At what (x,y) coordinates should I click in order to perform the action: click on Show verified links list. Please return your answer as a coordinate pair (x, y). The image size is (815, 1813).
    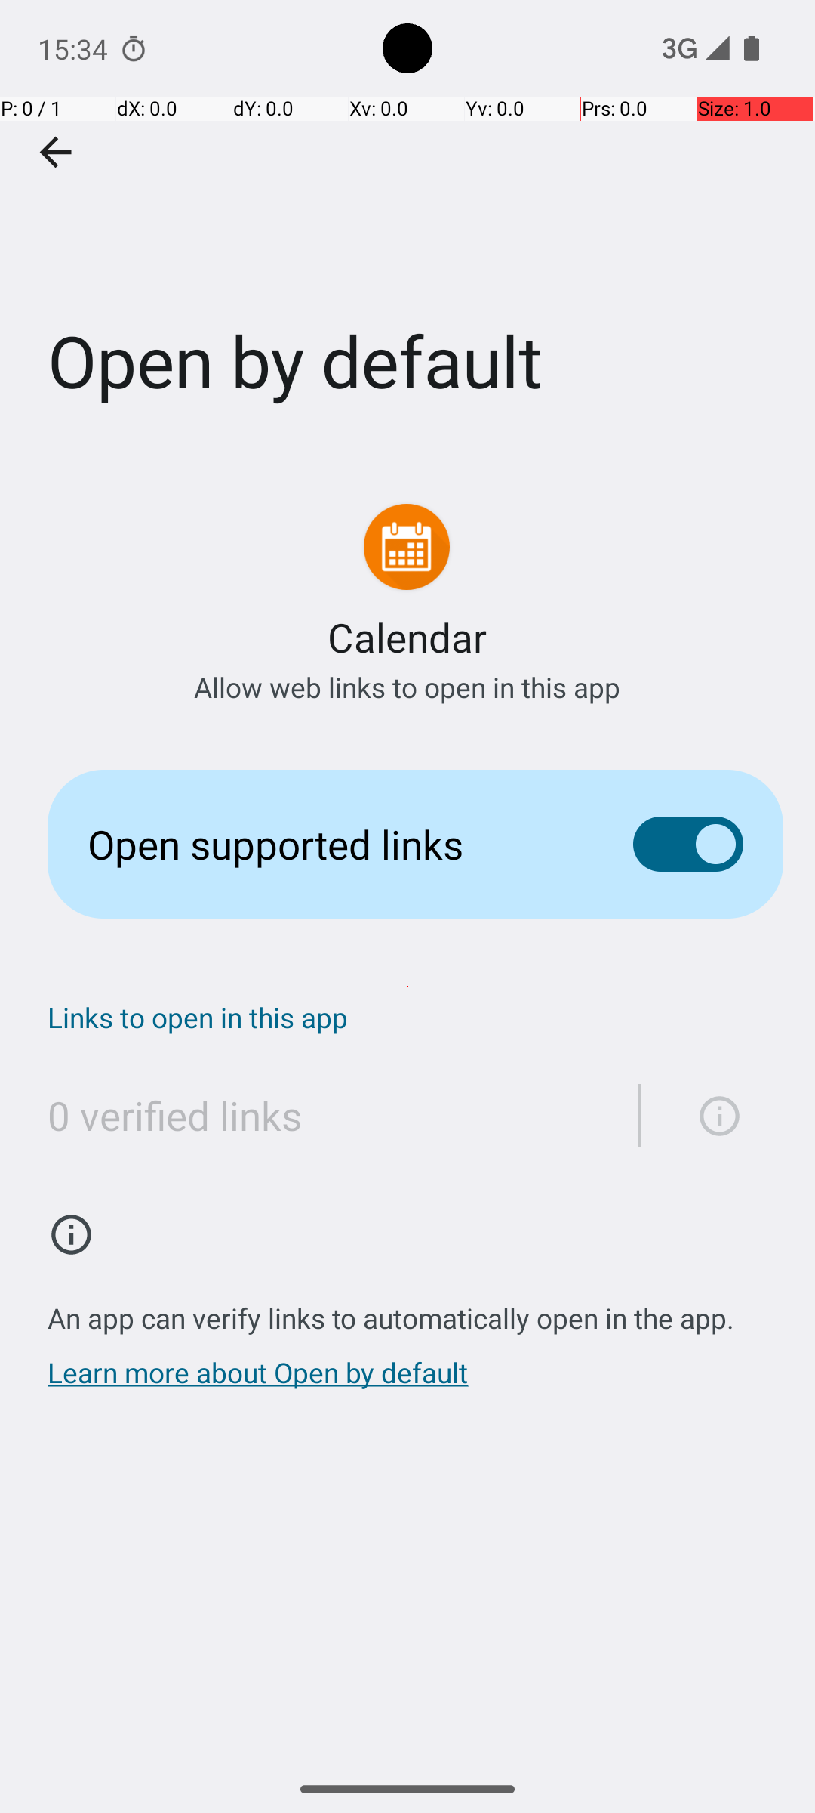
    Looking at the image, I should click on (712, 1116).